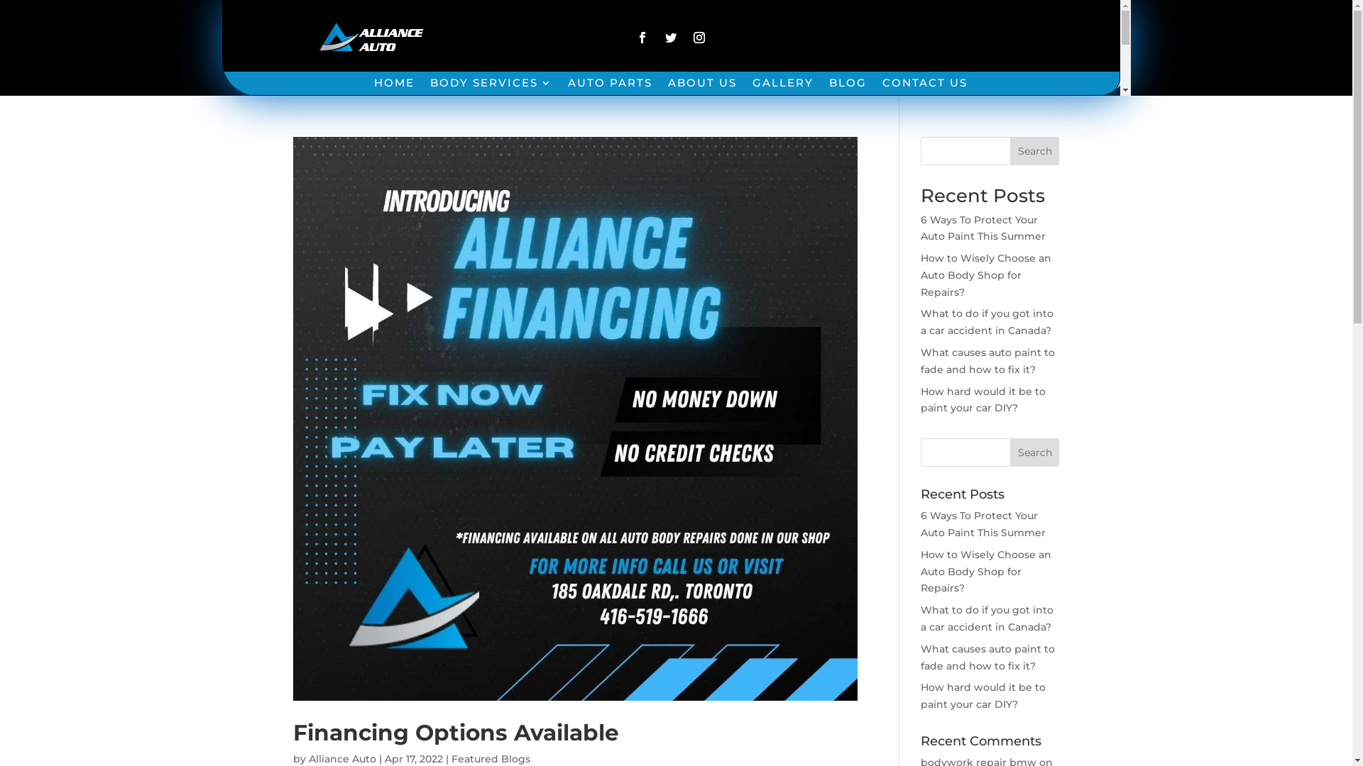 The height and width of the screenshot is (766, 1363). Describe the element at coordinates (983, 228) in the screenshot. I see `6 Ways To Protect Your Auto Paint This Summer` at that location.